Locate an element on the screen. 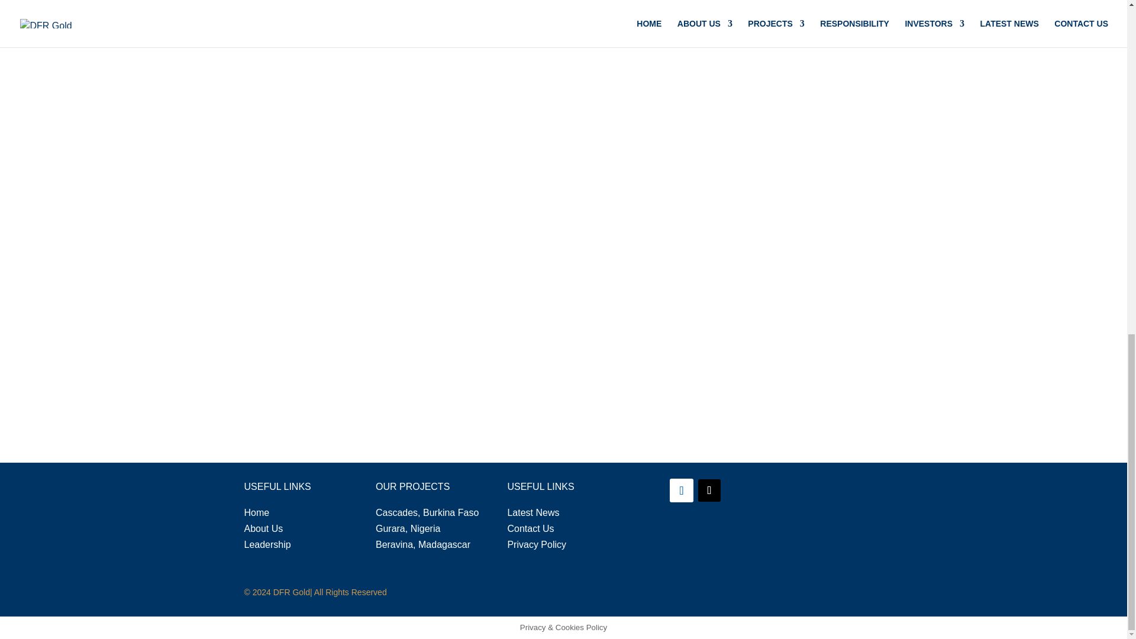  Home is located at coordinates (257, 512).